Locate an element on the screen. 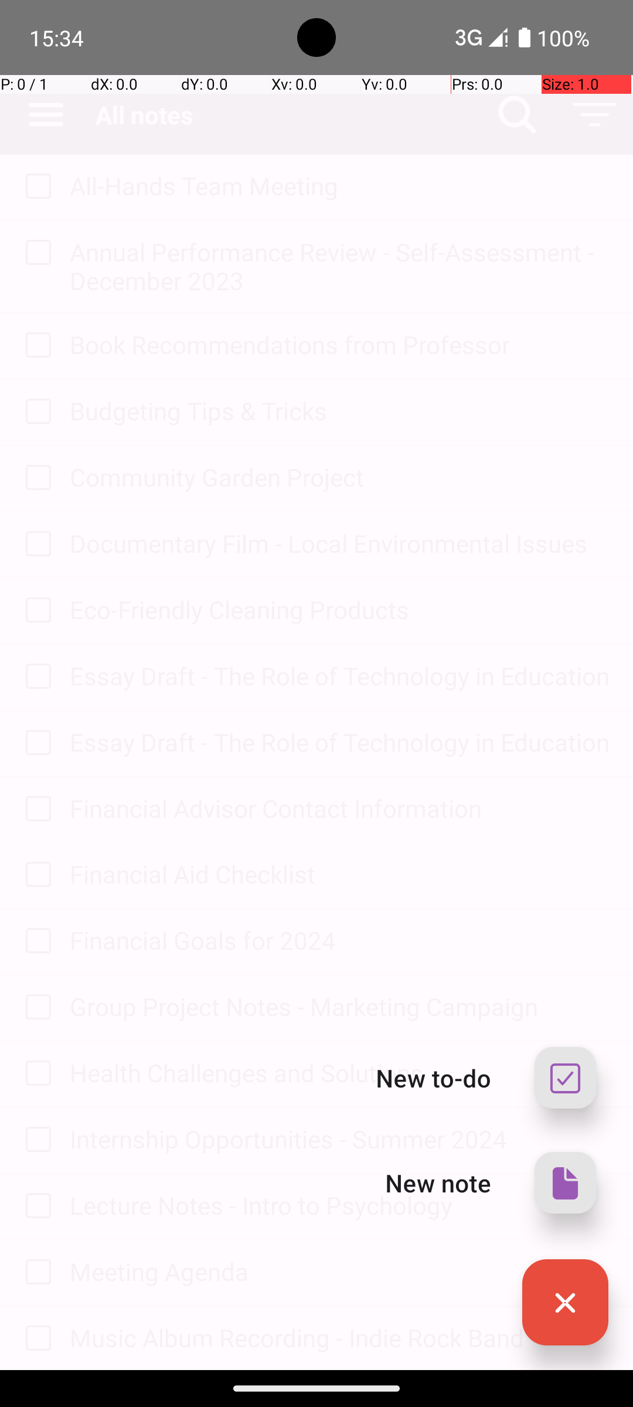 The image size is (633, 1407).  is located at coordinates (46, 115).